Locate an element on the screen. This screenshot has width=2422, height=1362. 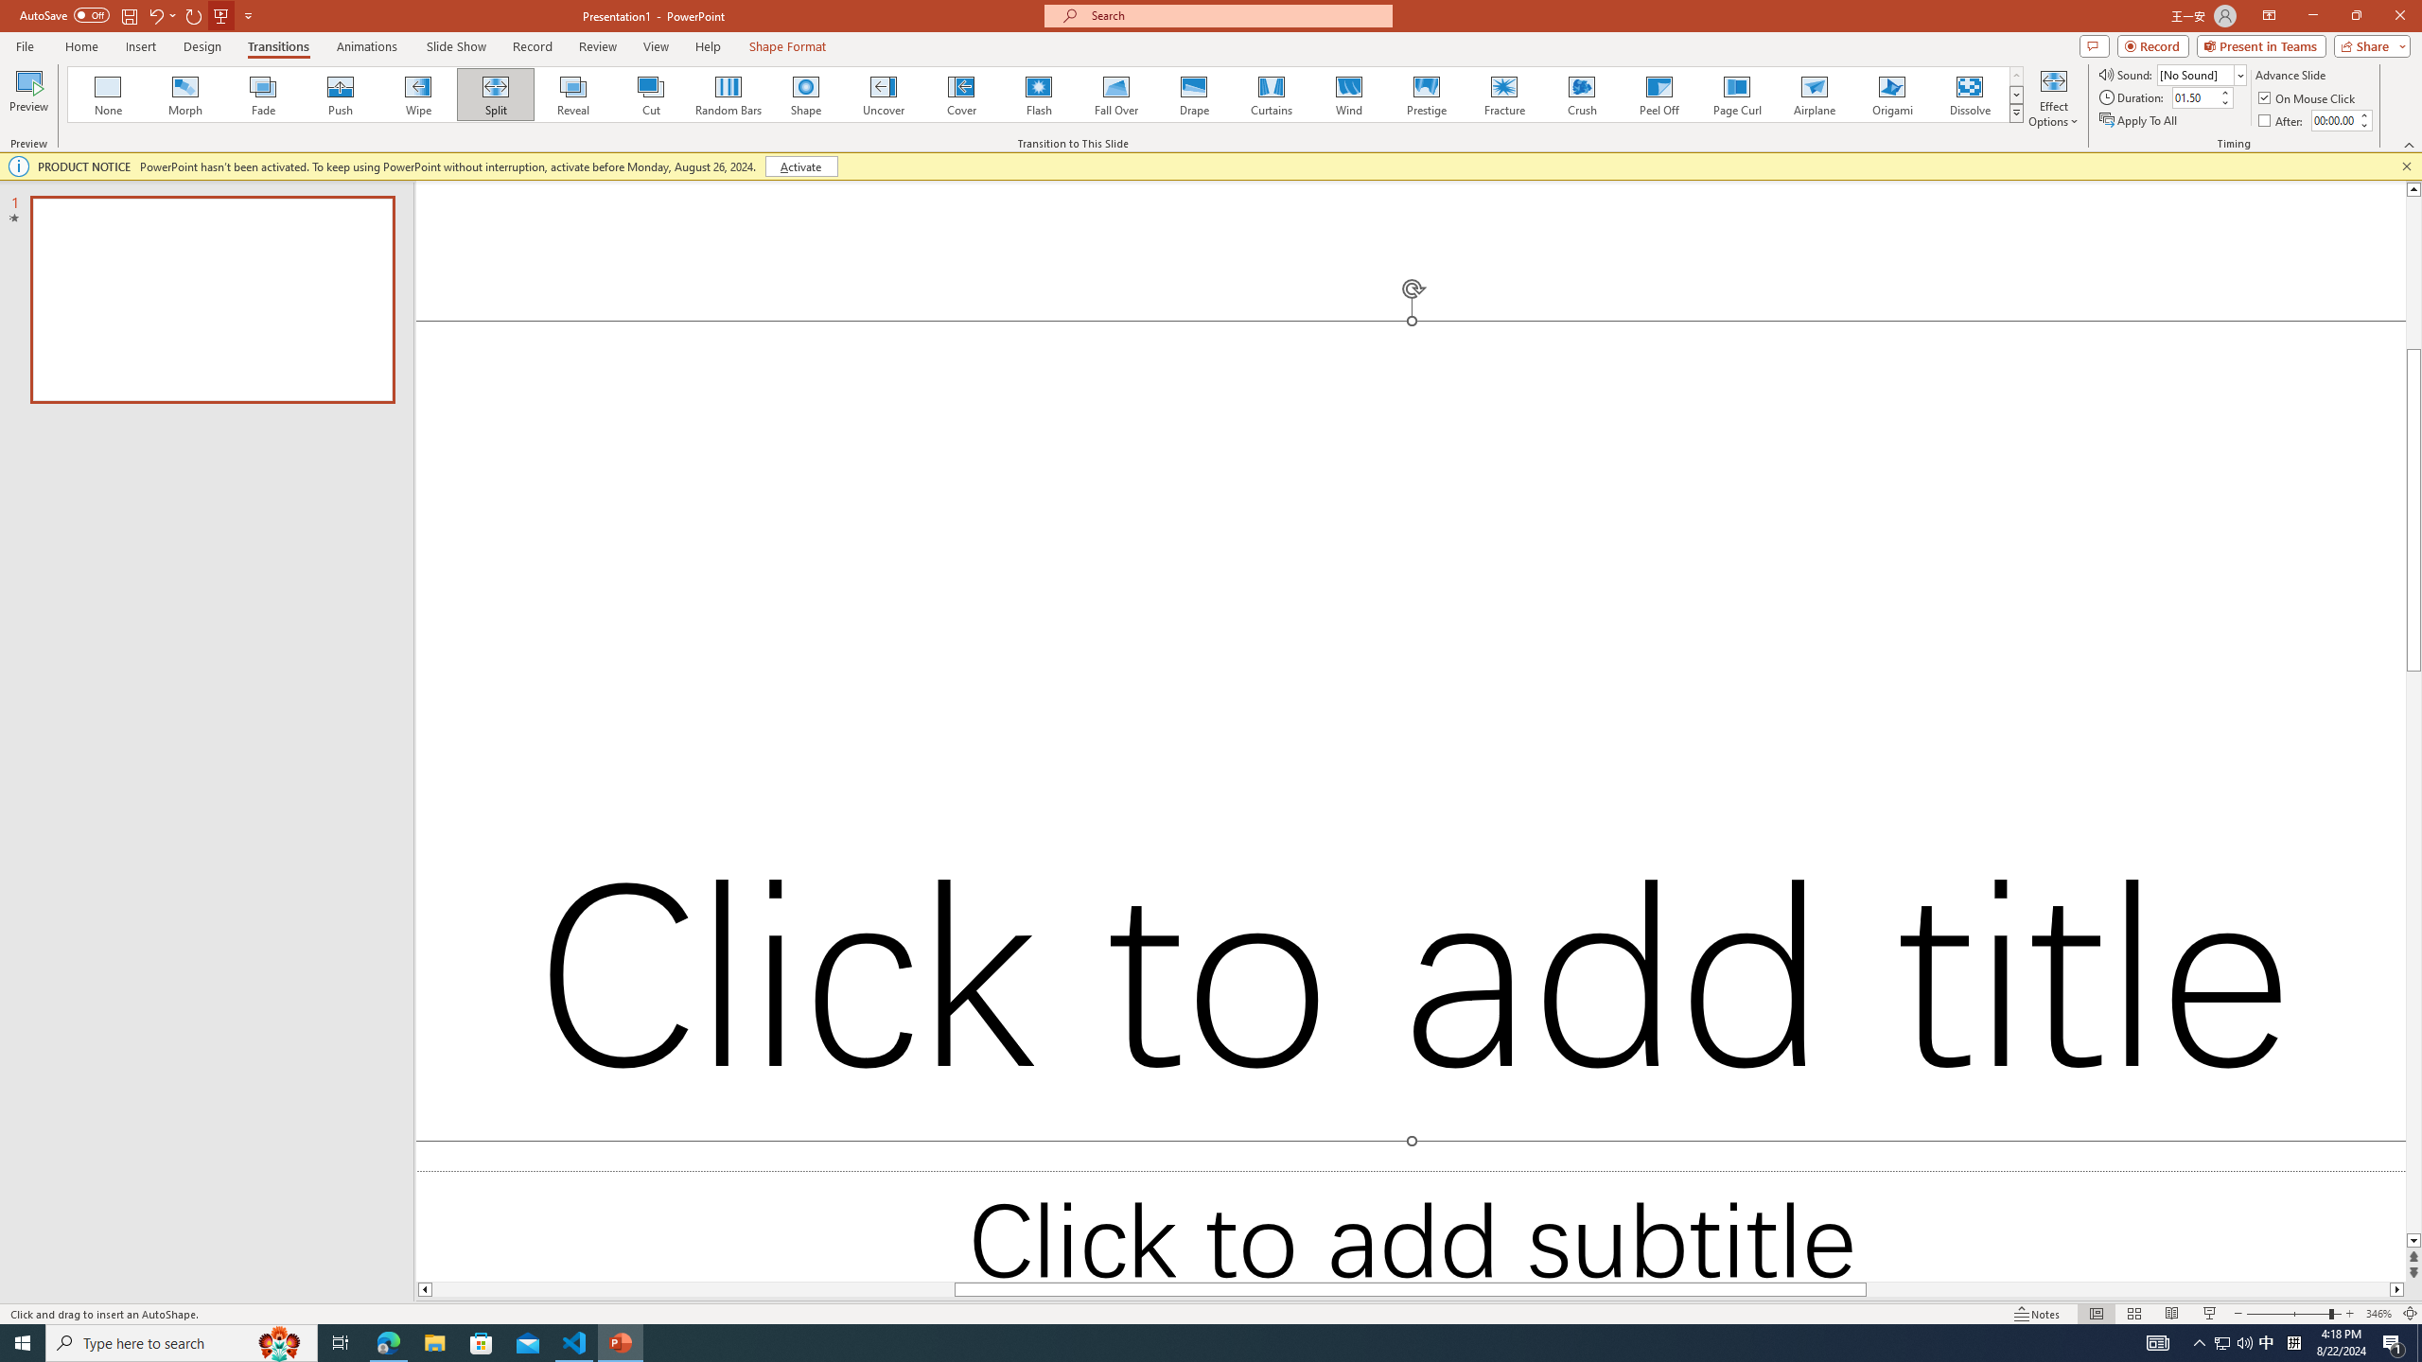
Styles... is located at coordinates (1720, 214).